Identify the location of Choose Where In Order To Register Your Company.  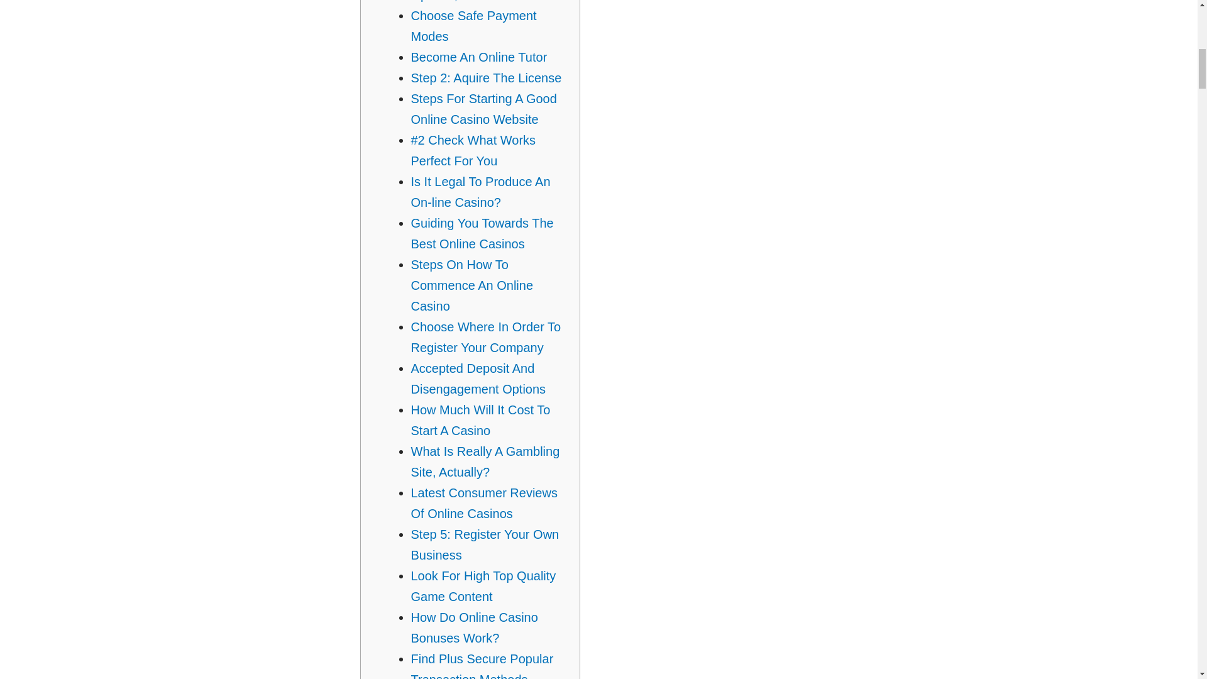
(486, 337).